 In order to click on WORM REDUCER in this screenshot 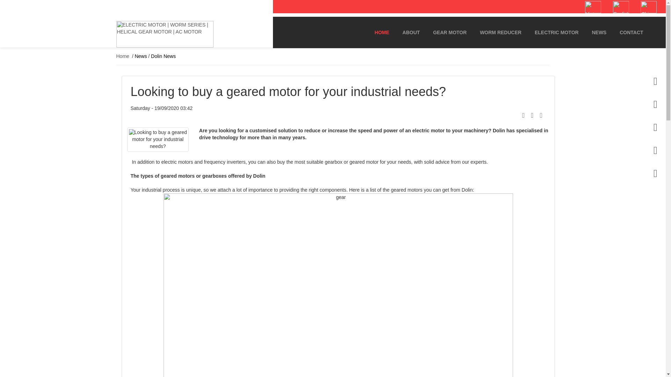, I will do `click(500, 32)`.